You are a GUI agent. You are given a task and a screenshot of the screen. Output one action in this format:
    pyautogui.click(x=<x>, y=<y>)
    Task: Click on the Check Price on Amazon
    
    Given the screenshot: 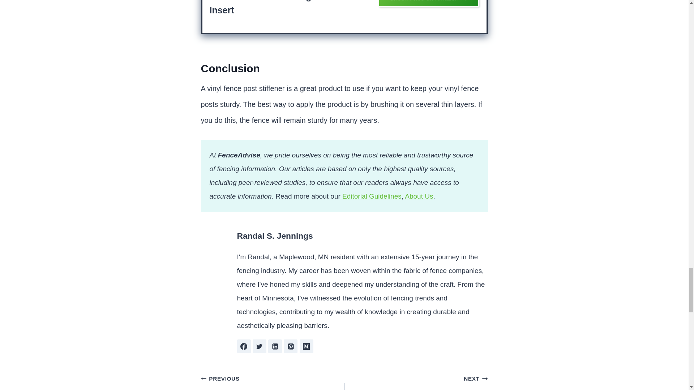 What is the action you would take?
    pyautogui.click(x=428, y=4)
    